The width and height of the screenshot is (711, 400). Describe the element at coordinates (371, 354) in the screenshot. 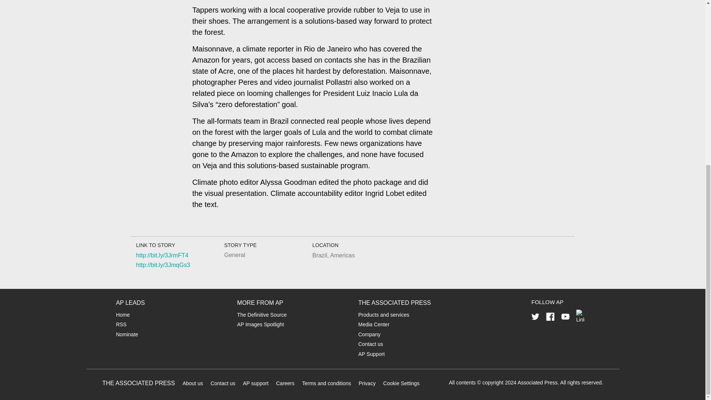

I see `AP Support` at that location.